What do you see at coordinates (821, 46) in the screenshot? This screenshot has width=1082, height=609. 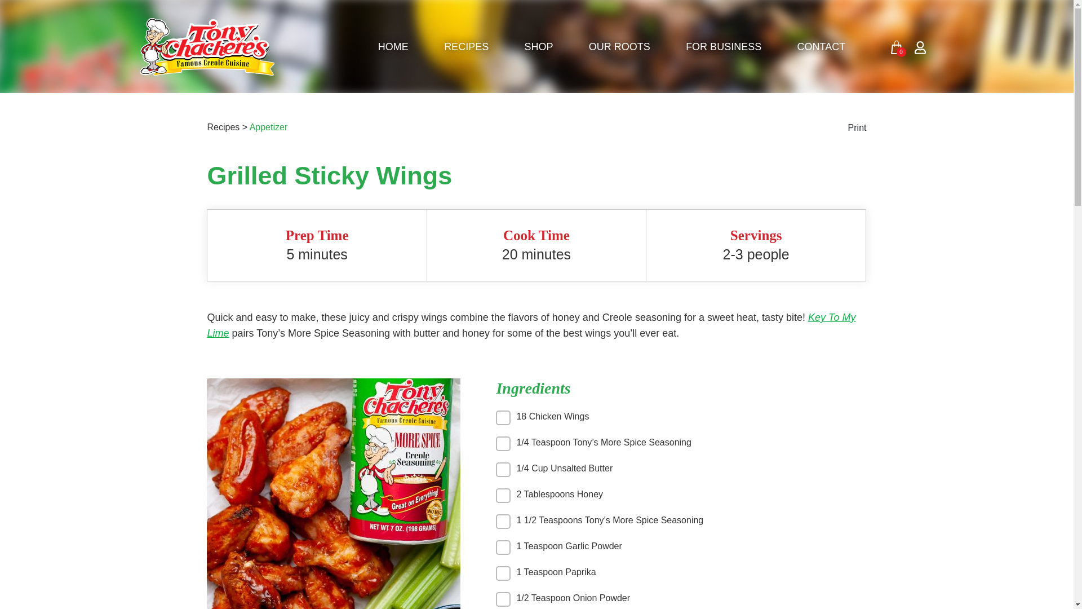 I see `CONTACT` at bounding box center [821, 46].